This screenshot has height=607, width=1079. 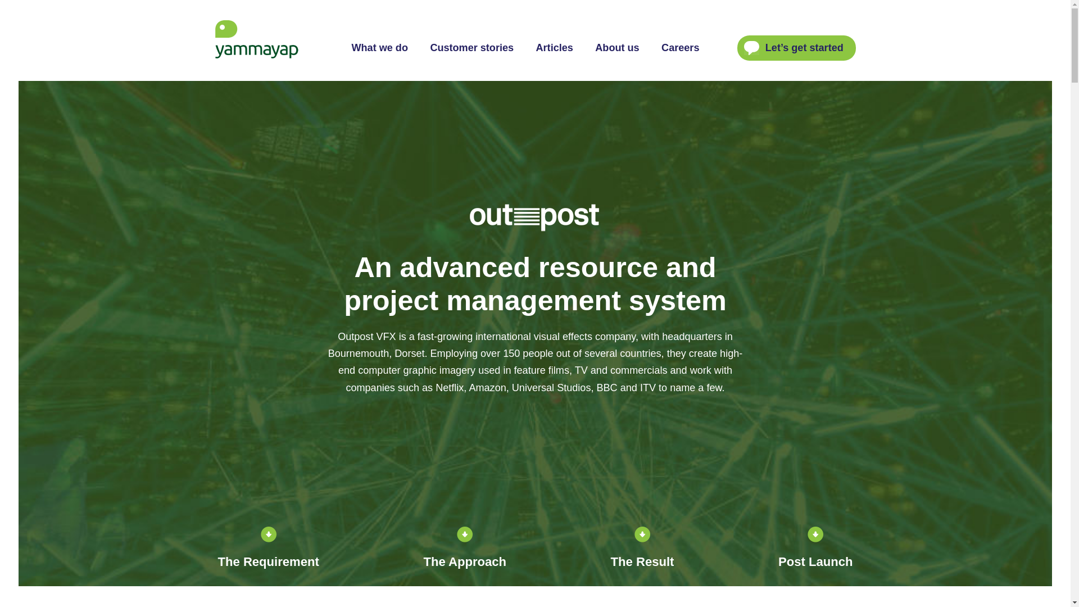 What do you see at coordinates (472, 48) in the screenshot?
I see `Customer stories` at bounding box center [472, 48].